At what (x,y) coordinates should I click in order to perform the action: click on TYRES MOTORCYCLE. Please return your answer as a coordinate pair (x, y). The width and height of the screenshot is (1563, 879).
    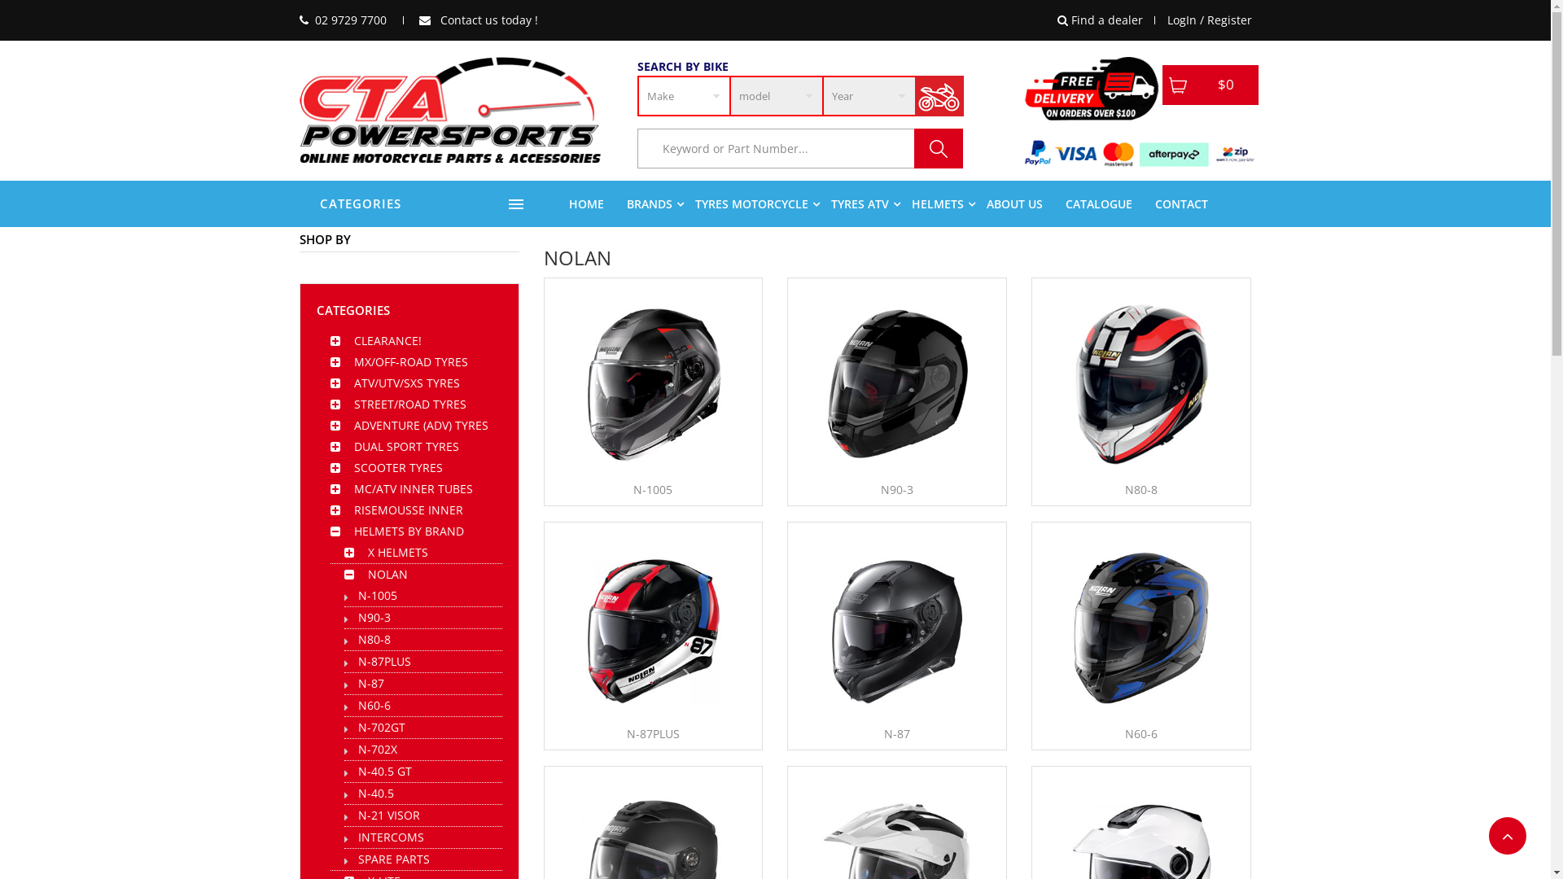
    Looking at the image, I should click on (752, 203).